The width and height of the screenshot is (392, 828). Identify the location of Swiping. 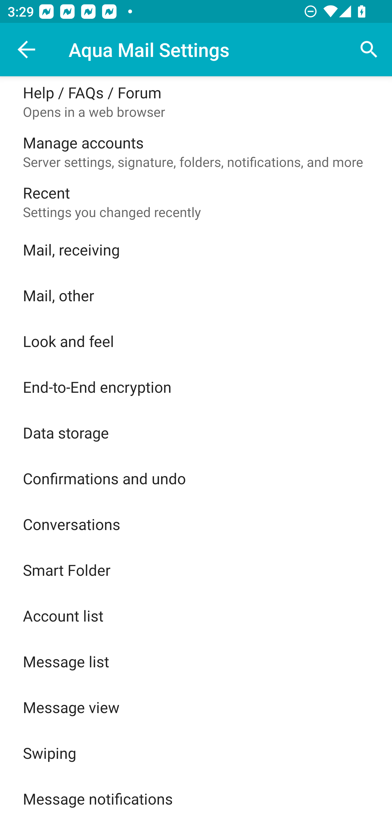
(196, 753).